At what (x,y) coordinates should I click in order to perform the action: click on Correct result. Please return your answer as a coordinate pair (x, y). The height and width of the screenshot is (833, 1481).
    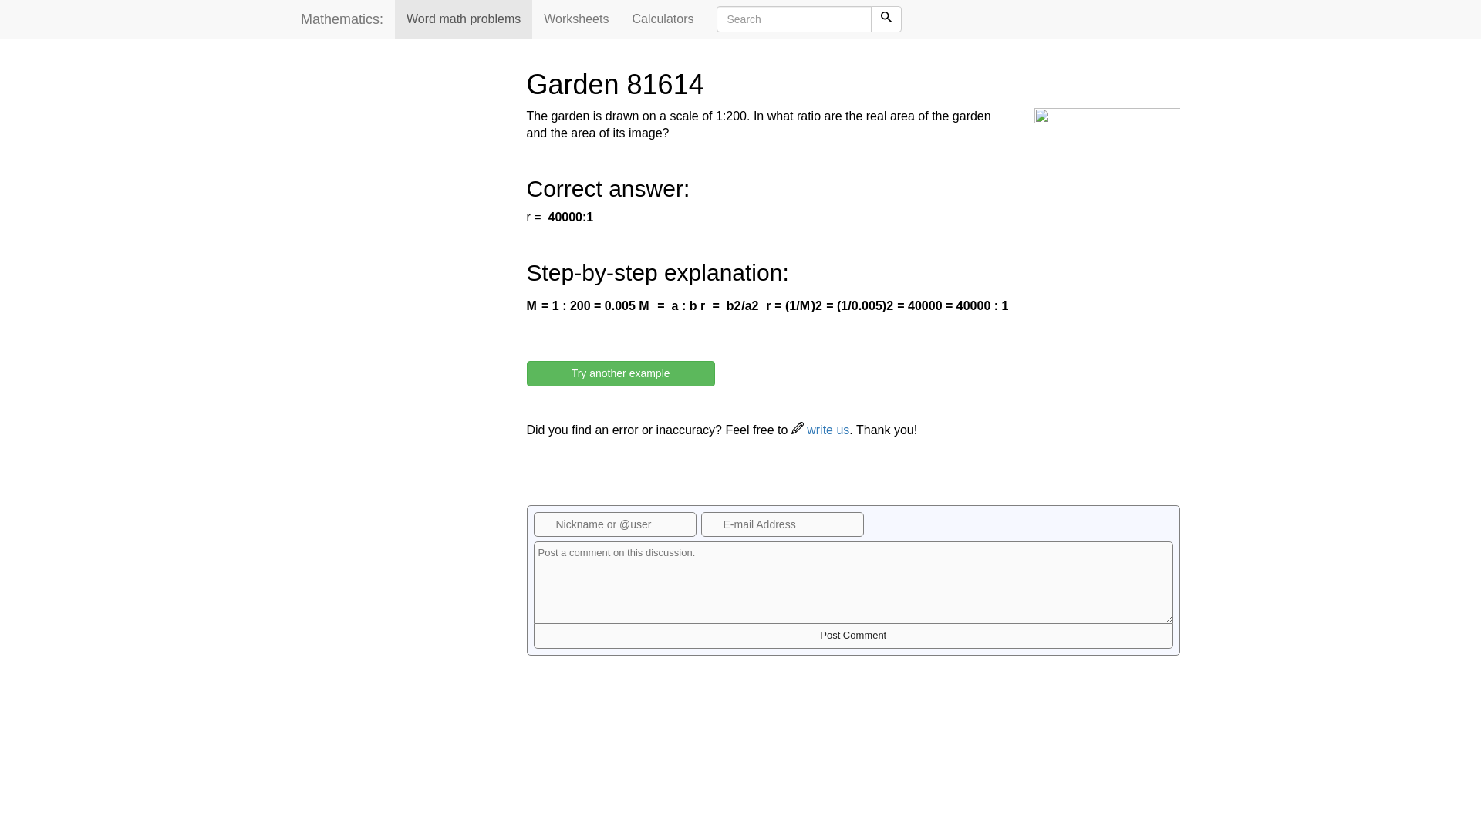
    Looking at the image, I should click on (571, 218).